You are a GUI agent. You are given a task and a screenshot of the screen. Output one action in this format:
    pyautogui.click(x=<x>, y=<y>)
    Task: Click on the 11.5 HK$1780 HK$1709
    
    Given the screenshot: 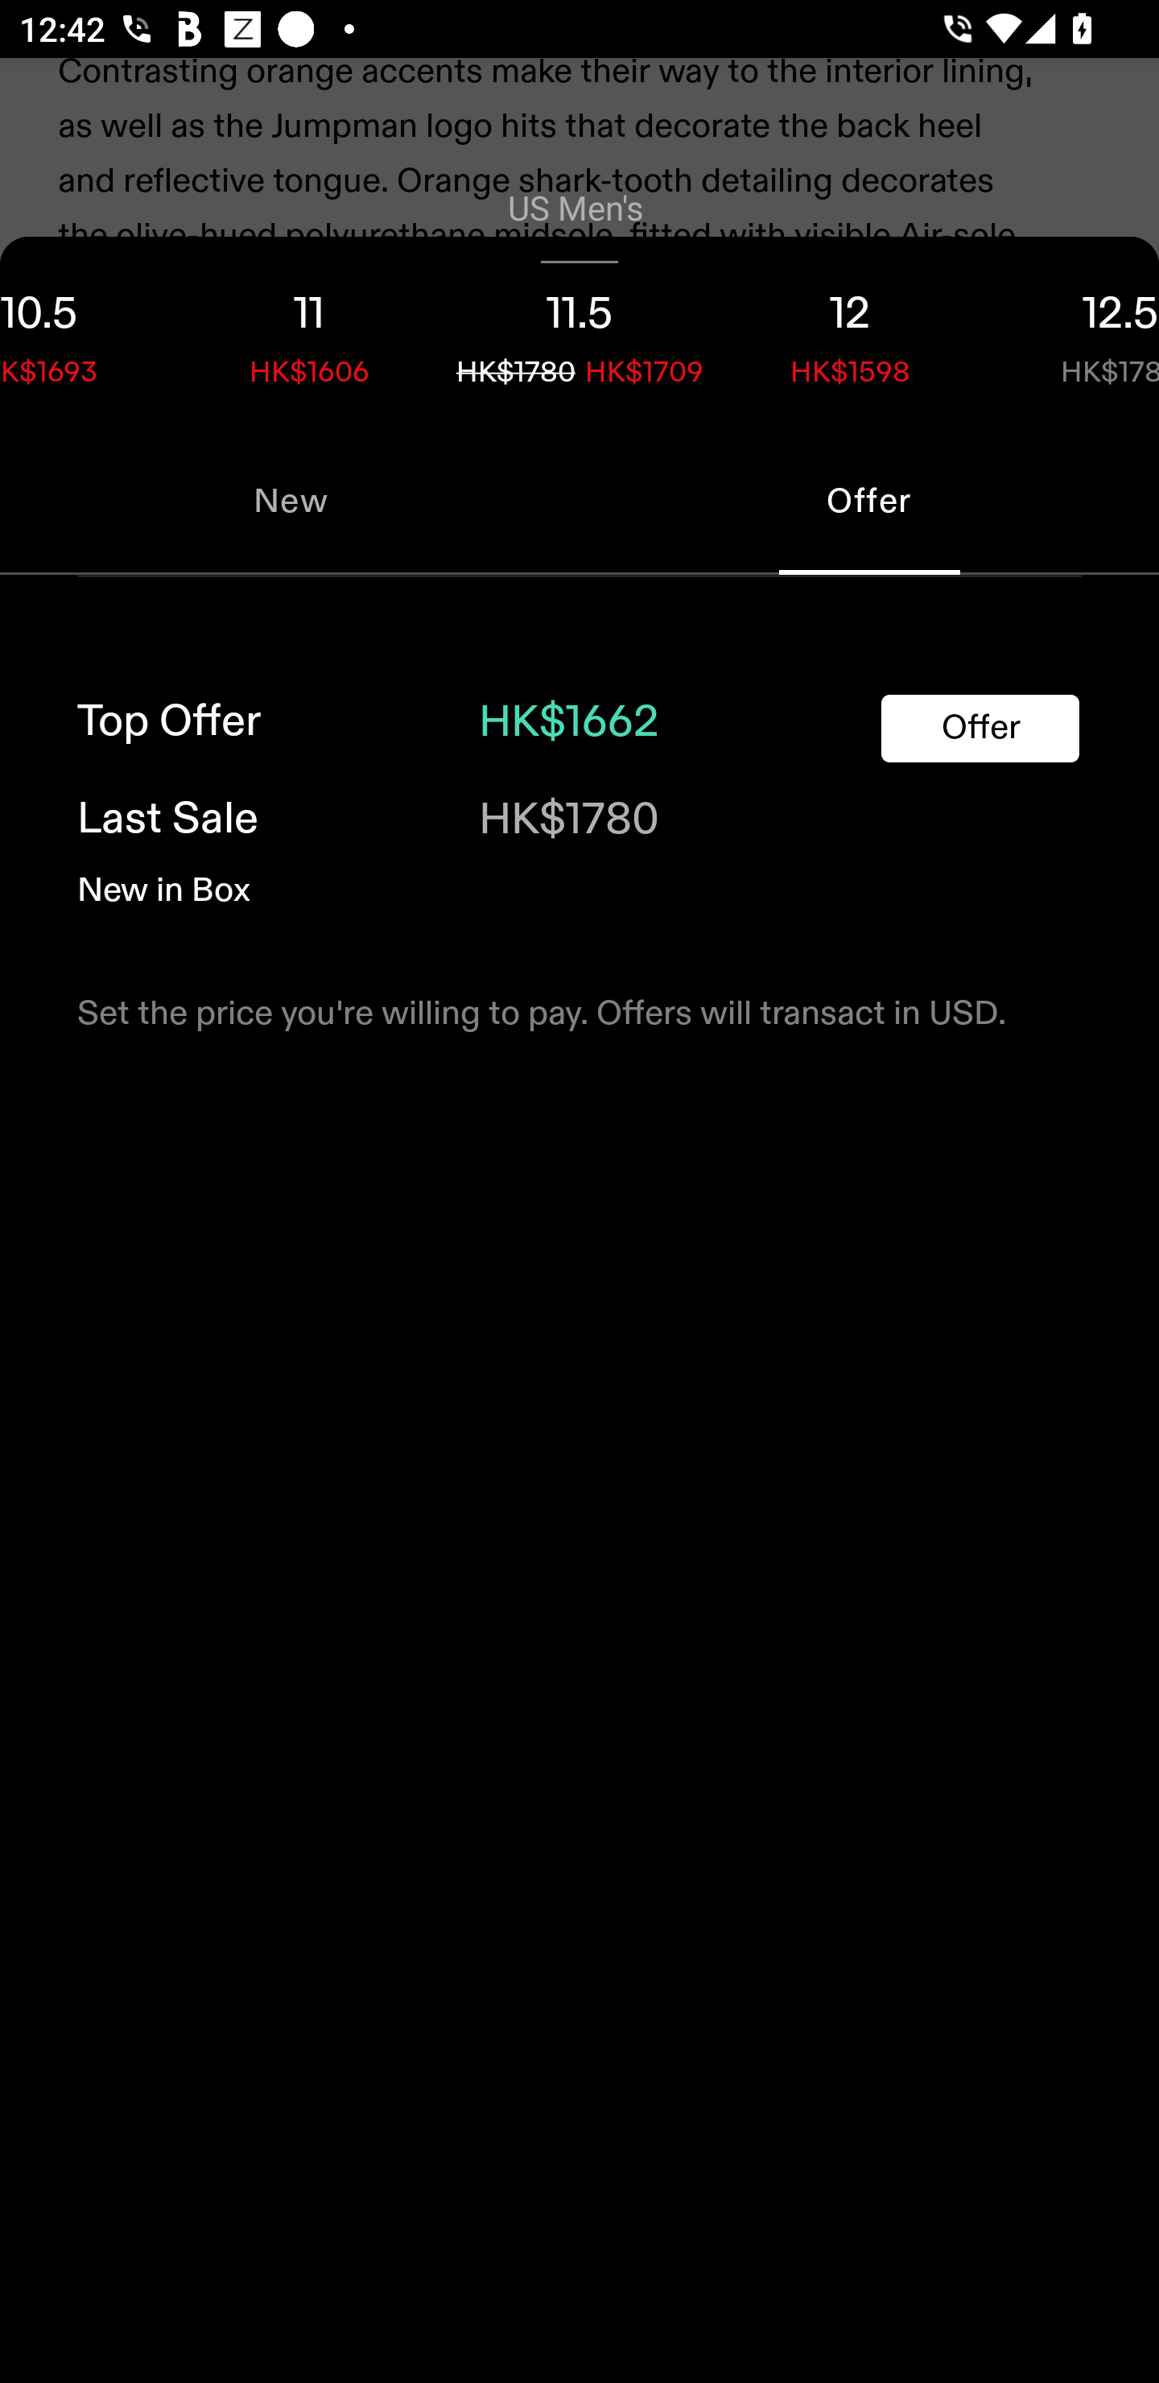 What is the action you would take?
    pyautogui.click(x=579, y=332)
    